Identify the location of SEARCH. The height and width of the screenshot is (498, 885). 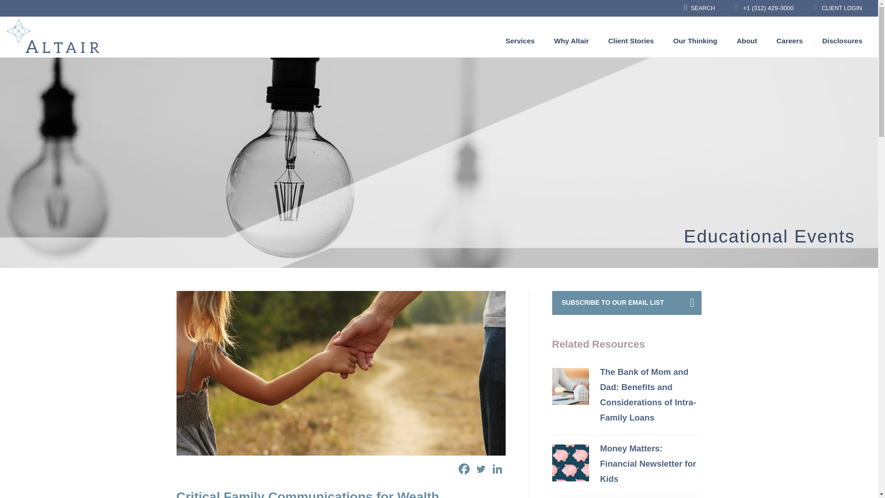
(699, 8).